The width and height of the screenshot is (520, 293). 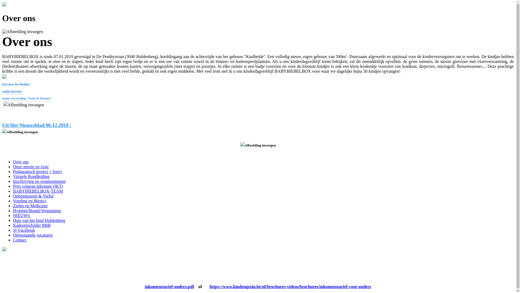 What do you see at coordinates (39, 220) in the screenshot?
I see `Huis van het kind Huldenberg` at bounding box center [39, 220].